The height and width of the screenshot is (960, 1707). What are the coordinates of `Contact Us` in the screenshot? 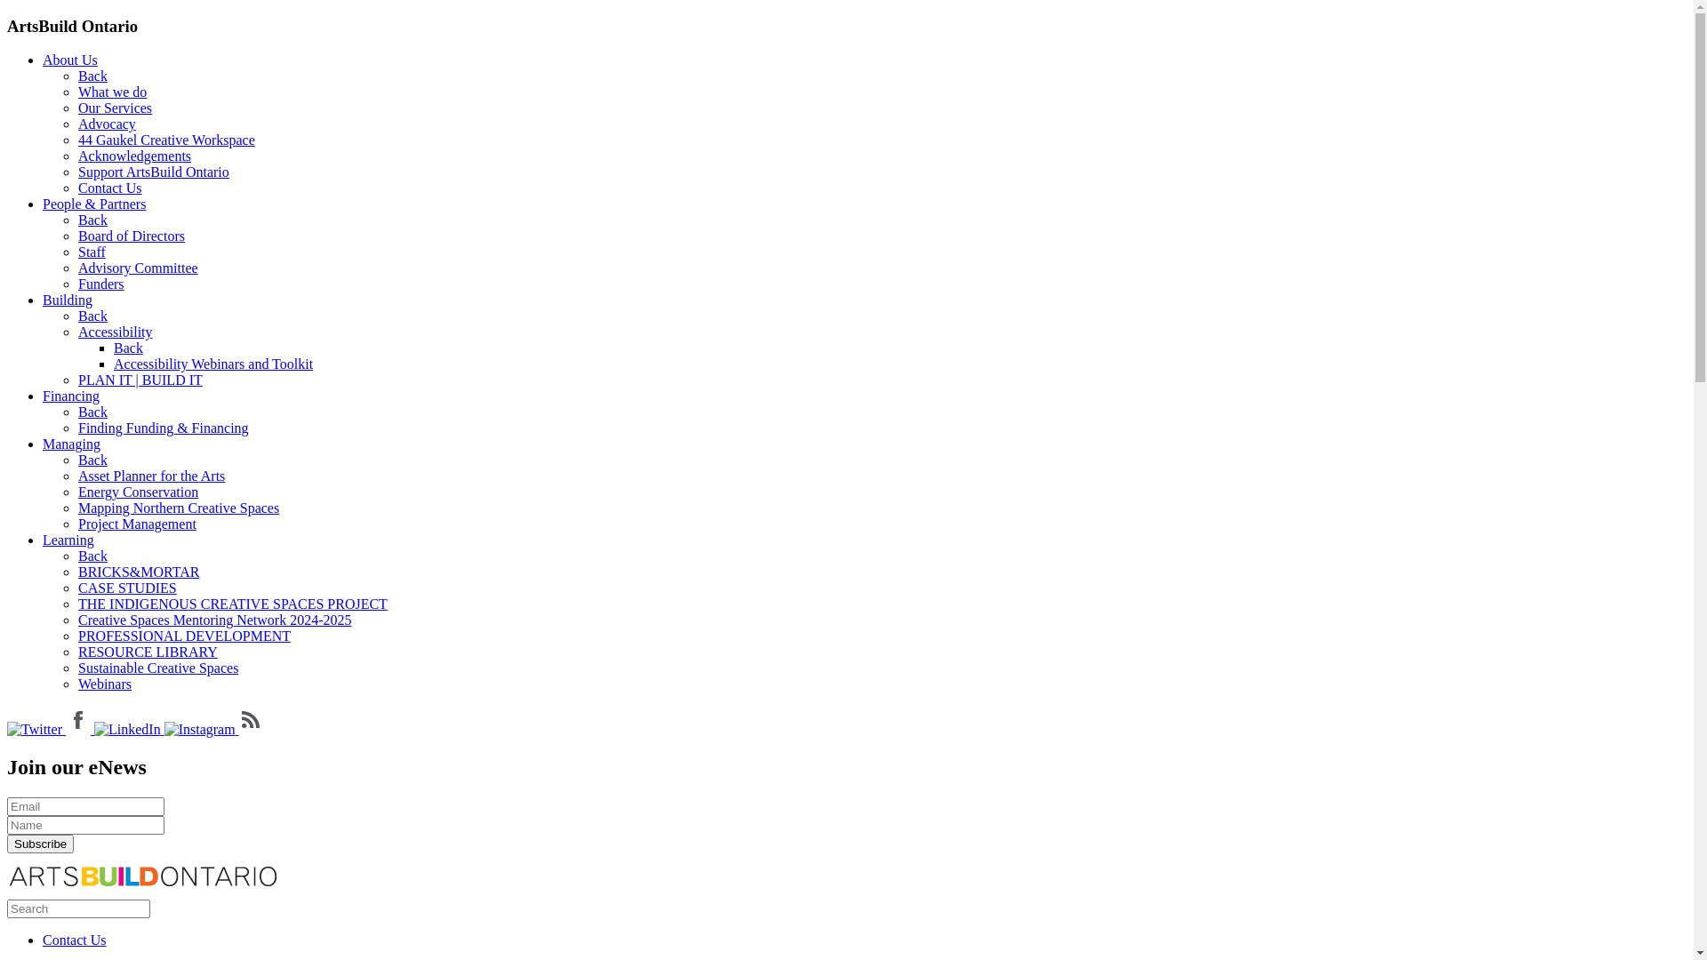 It's located at (110, 188).